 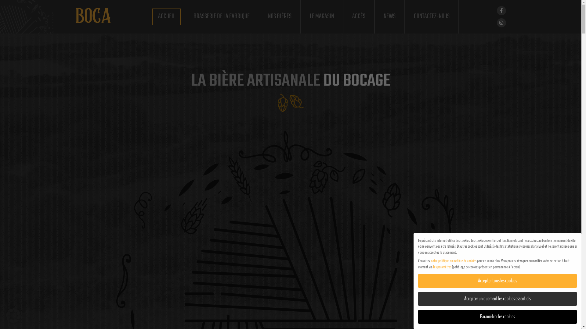 What do you see at coordinates (497, 281) in the screenshot?
I see `Accepter tous les cookies` at bounding box center [497, 281].